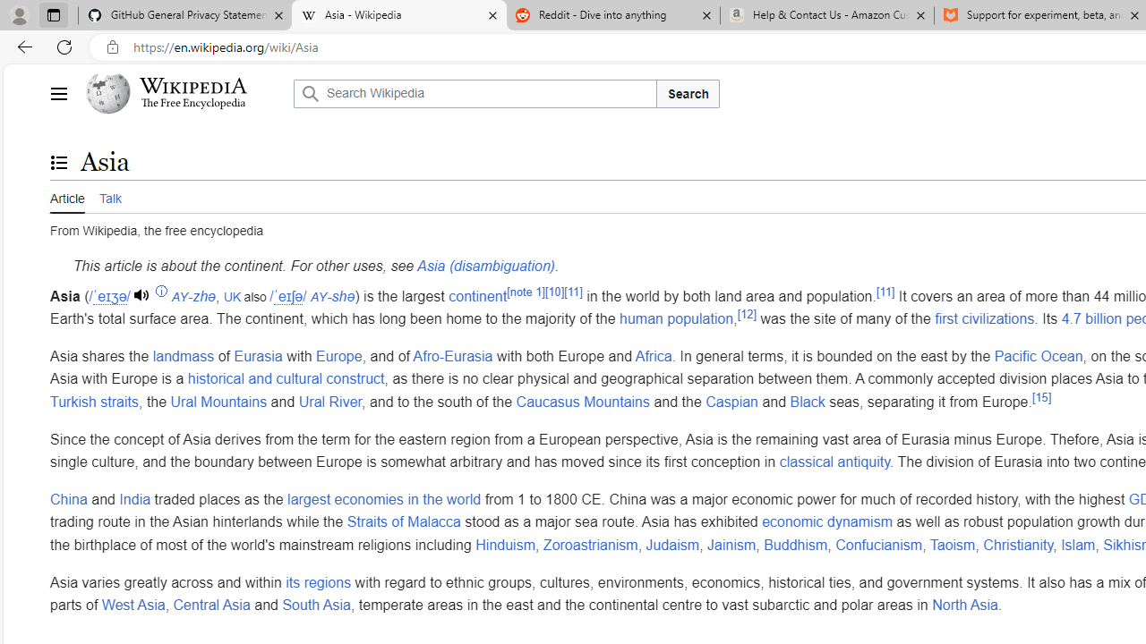 The width and height of the screenshot is (1146, 644). Describe the element at coordinates (231, 297) in the screenshot. I see `UK` at that location.